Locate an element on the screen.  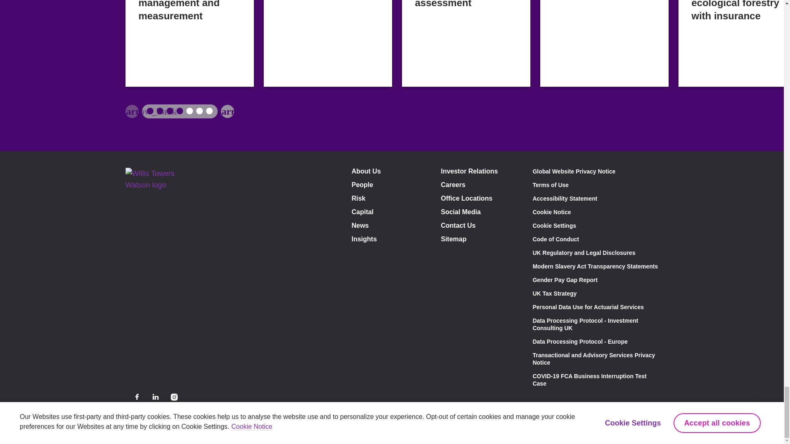
Facebook is located at coordinates (137, 397).